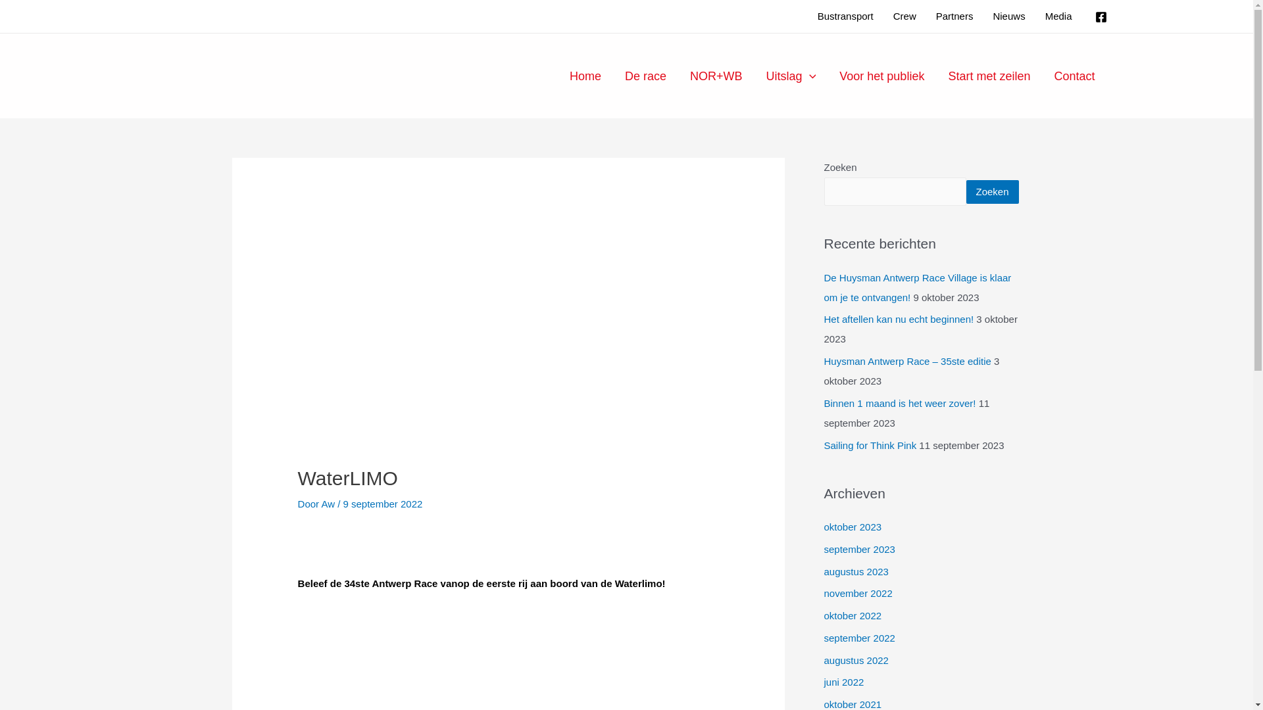  I want to click on Voor het publiek, so click(881, 76).